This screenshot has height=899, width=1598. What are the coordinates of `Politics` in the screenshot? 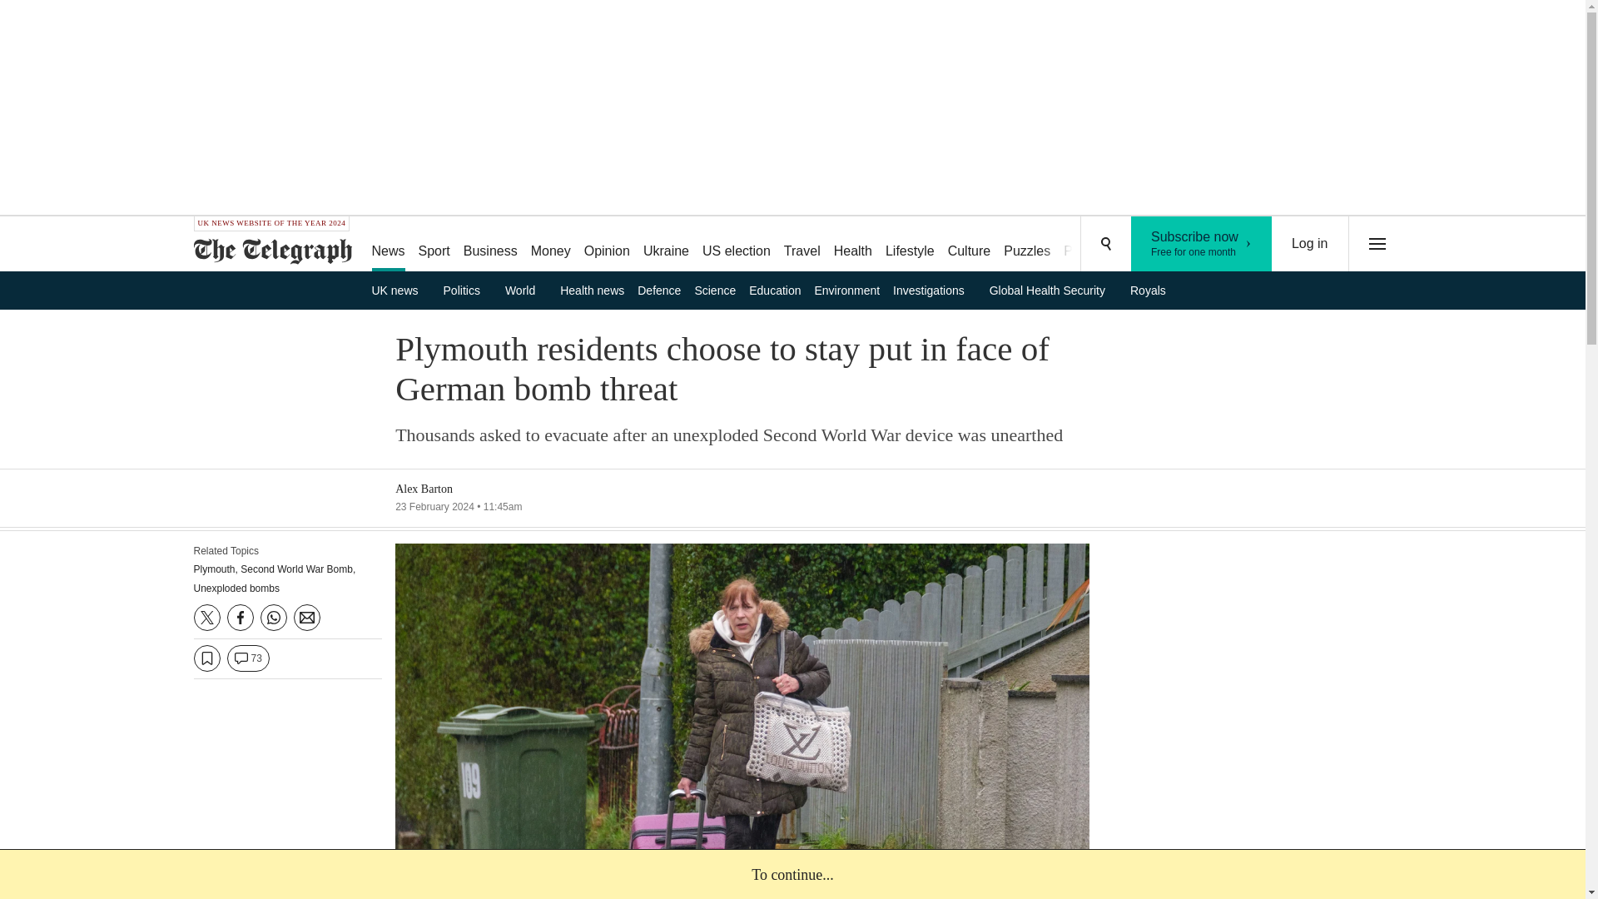 It's located at (468, 290).